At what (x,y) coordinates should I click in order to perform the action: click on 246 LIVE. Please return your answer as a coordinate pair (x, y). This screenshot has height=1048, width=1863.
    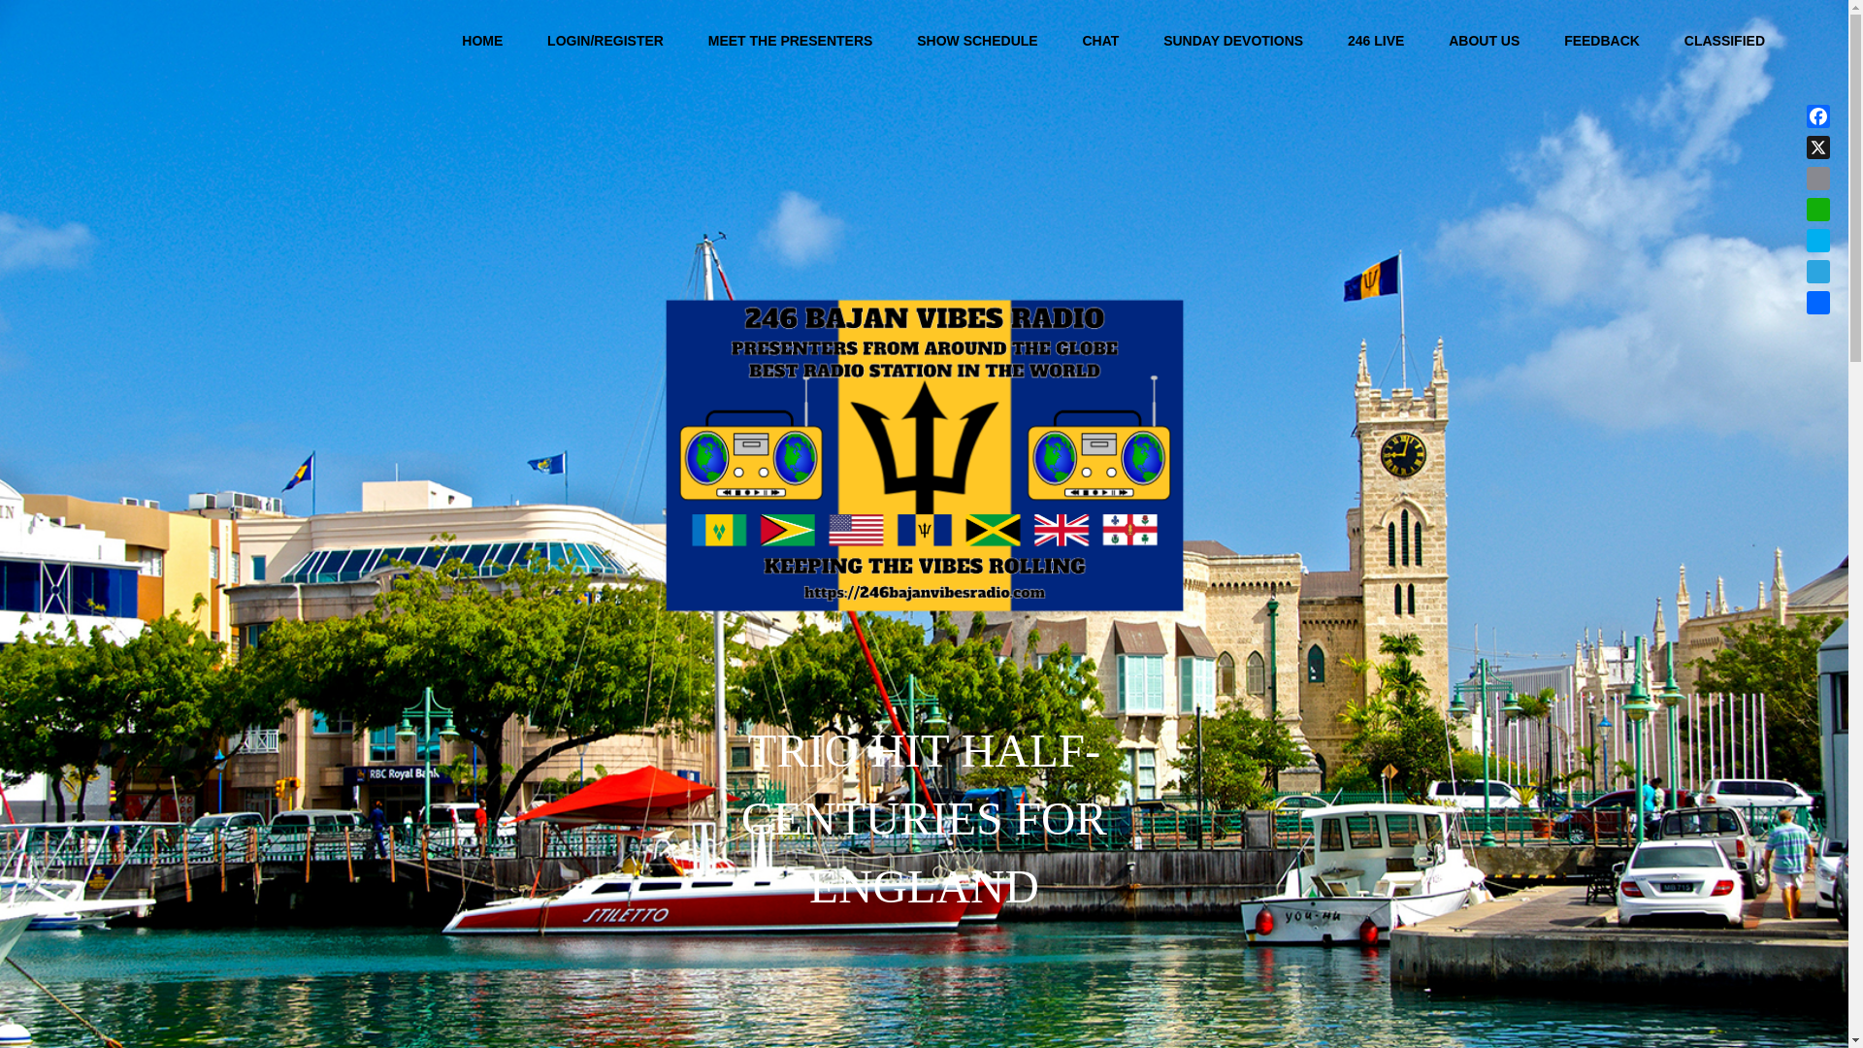
    Looking at the image, I should click on (1375, 41).